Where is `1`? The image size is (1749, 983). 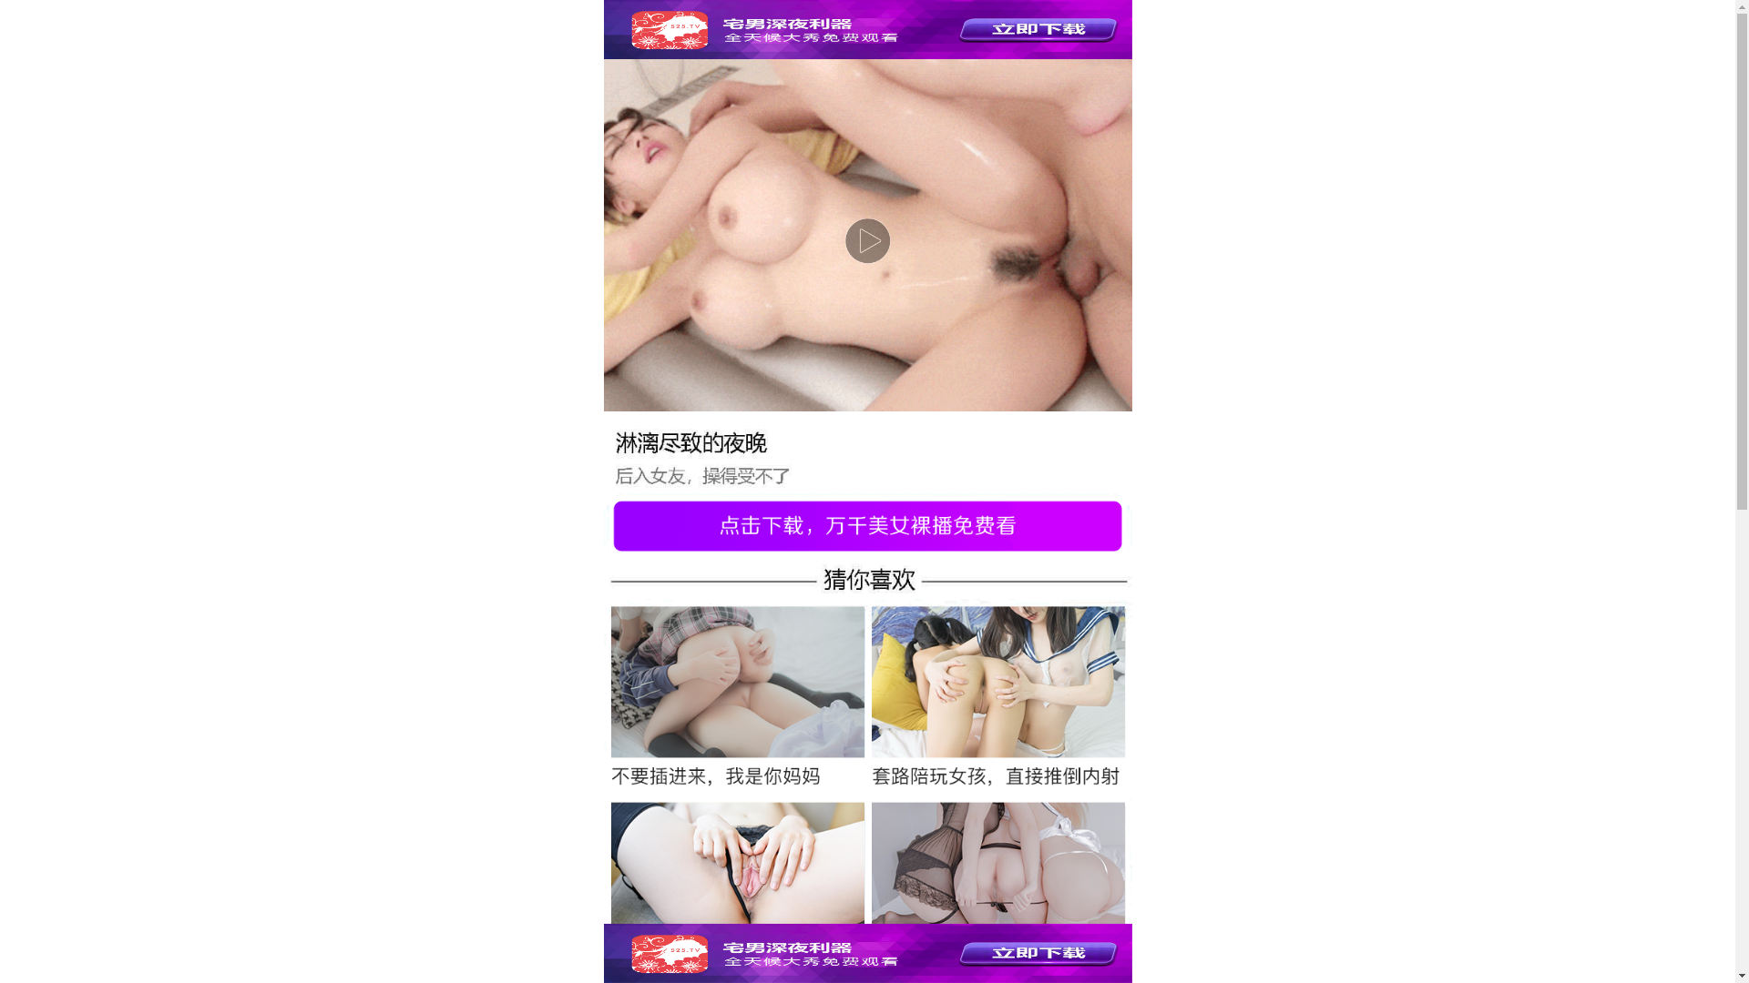
1 is located at coordinates (849, 662).